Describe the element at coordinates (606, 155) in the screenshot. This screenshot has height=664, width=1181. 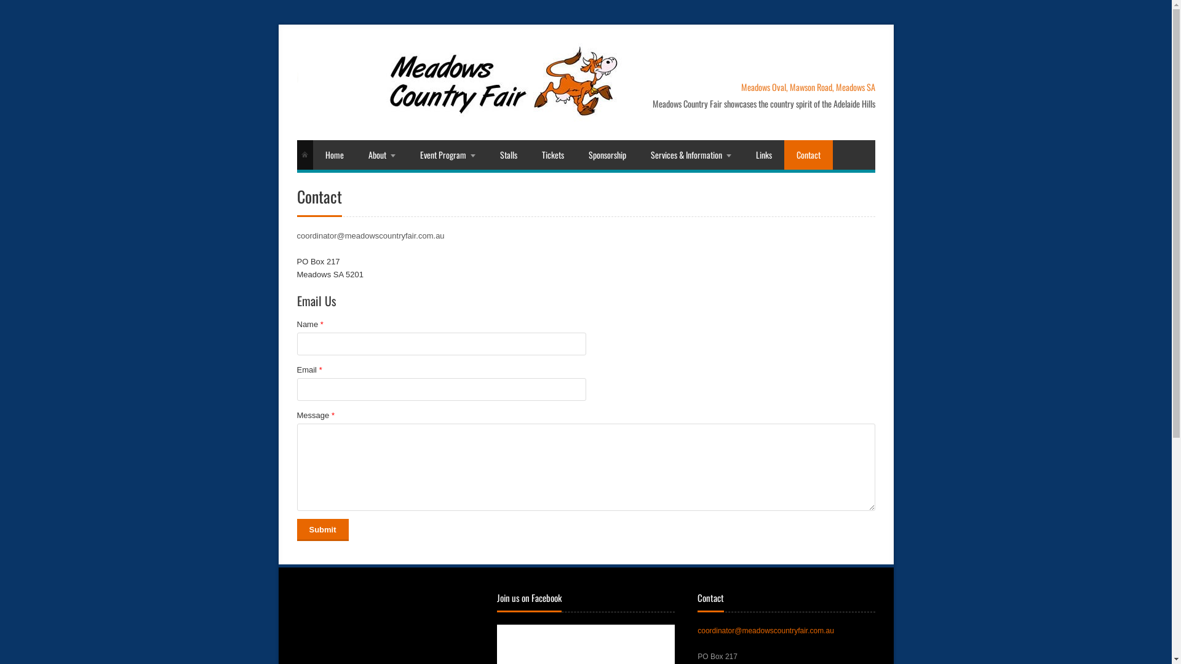
I see `Sponsorship` at that location.